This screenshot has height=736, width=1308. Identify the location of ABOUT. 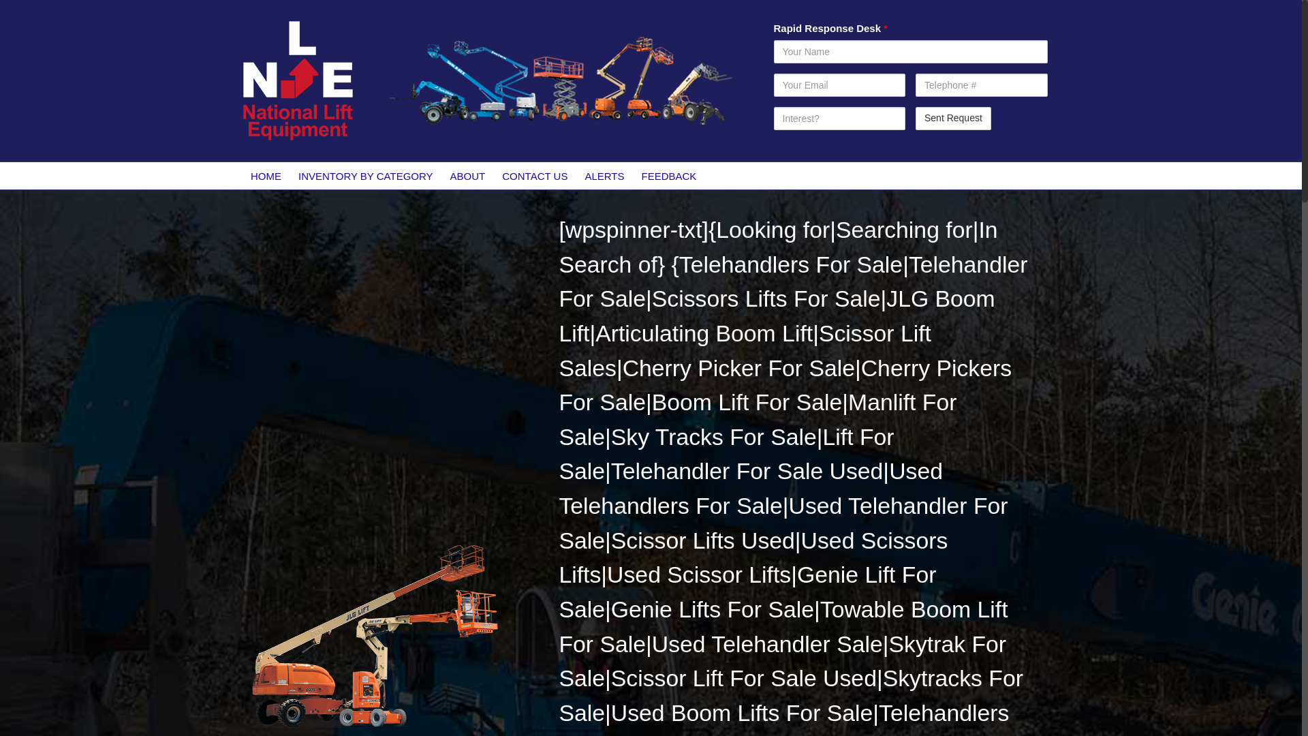
(467, 175).